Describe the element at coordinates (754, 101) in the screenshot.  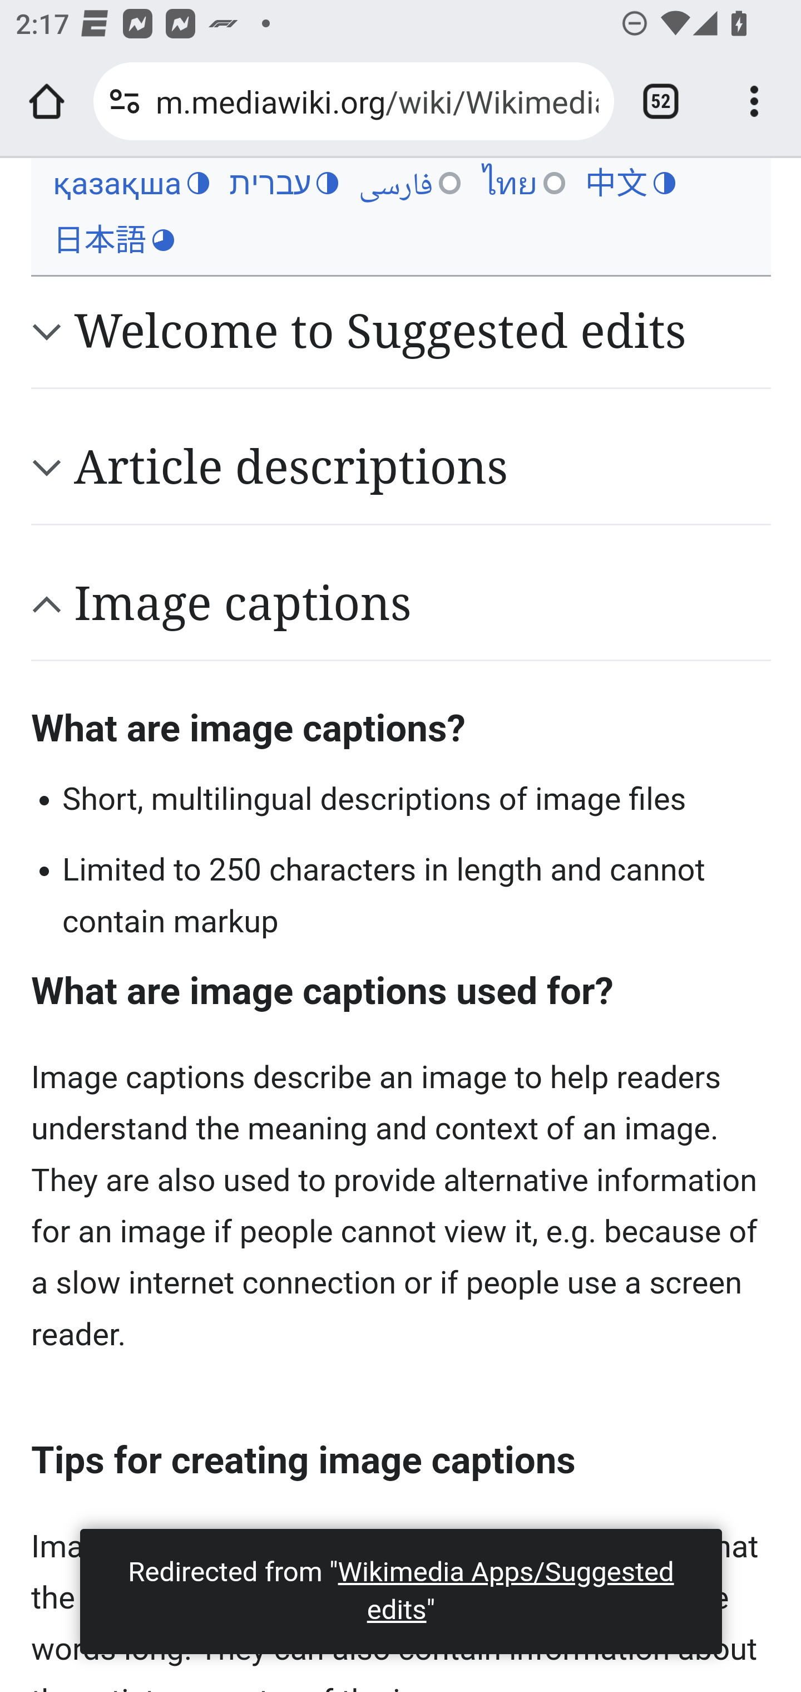
I see `Customize and control Google Chrome` at that location.